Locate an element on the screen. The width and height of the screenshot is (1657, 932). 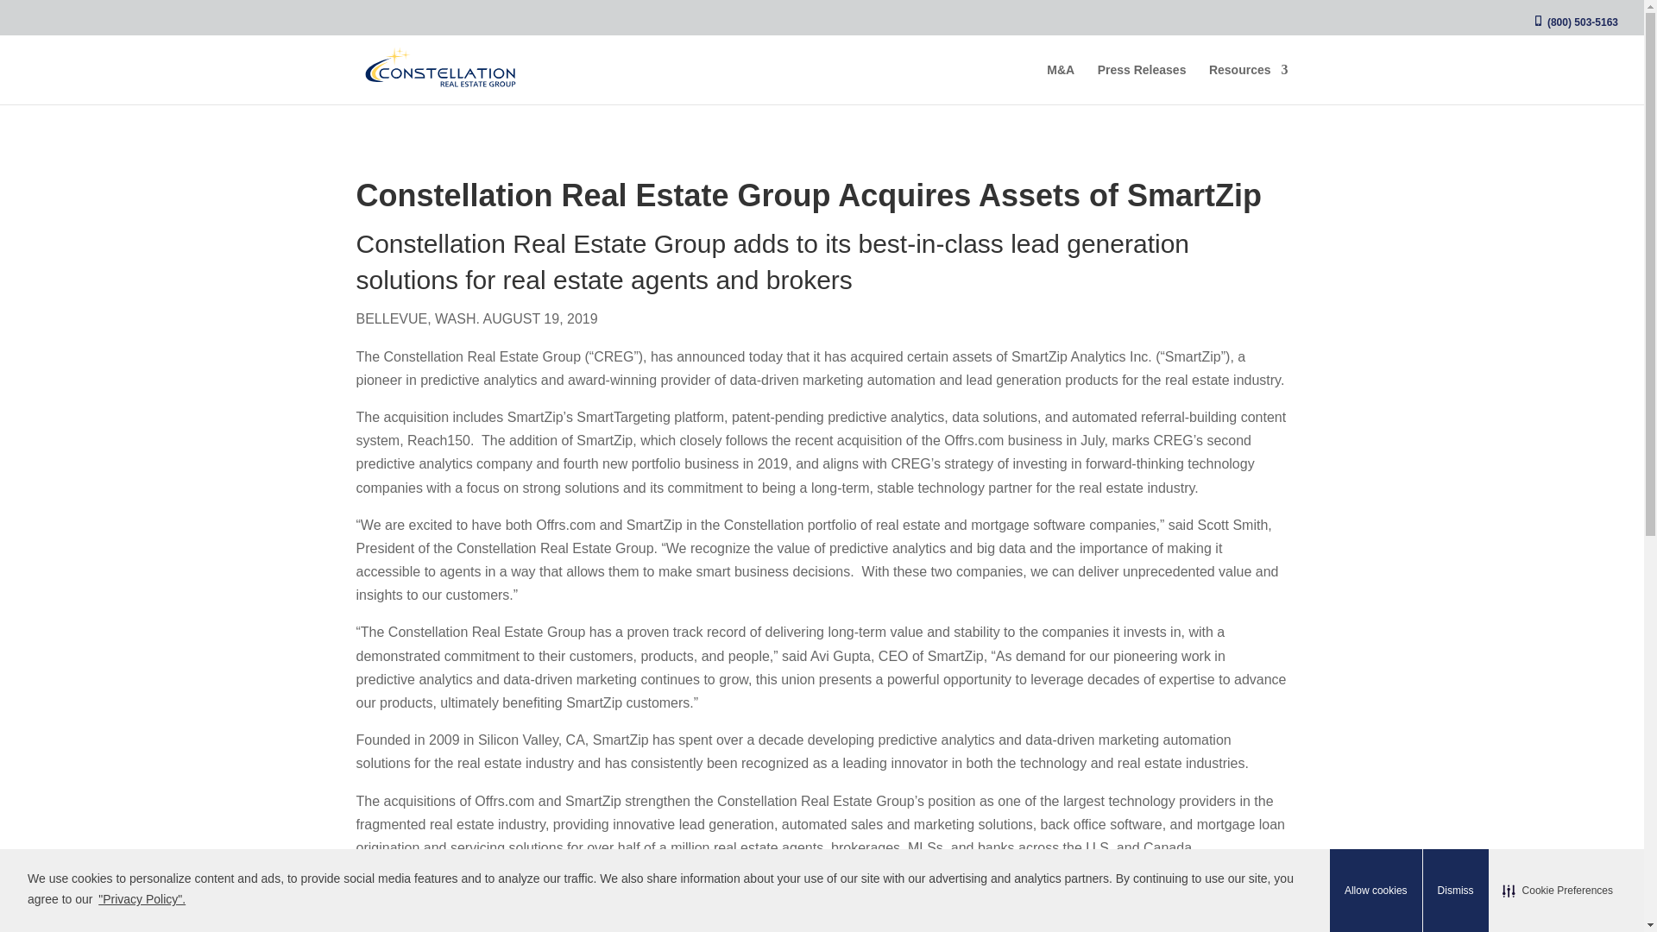
Cookie Preferences is located at coordinates (1558, 891).